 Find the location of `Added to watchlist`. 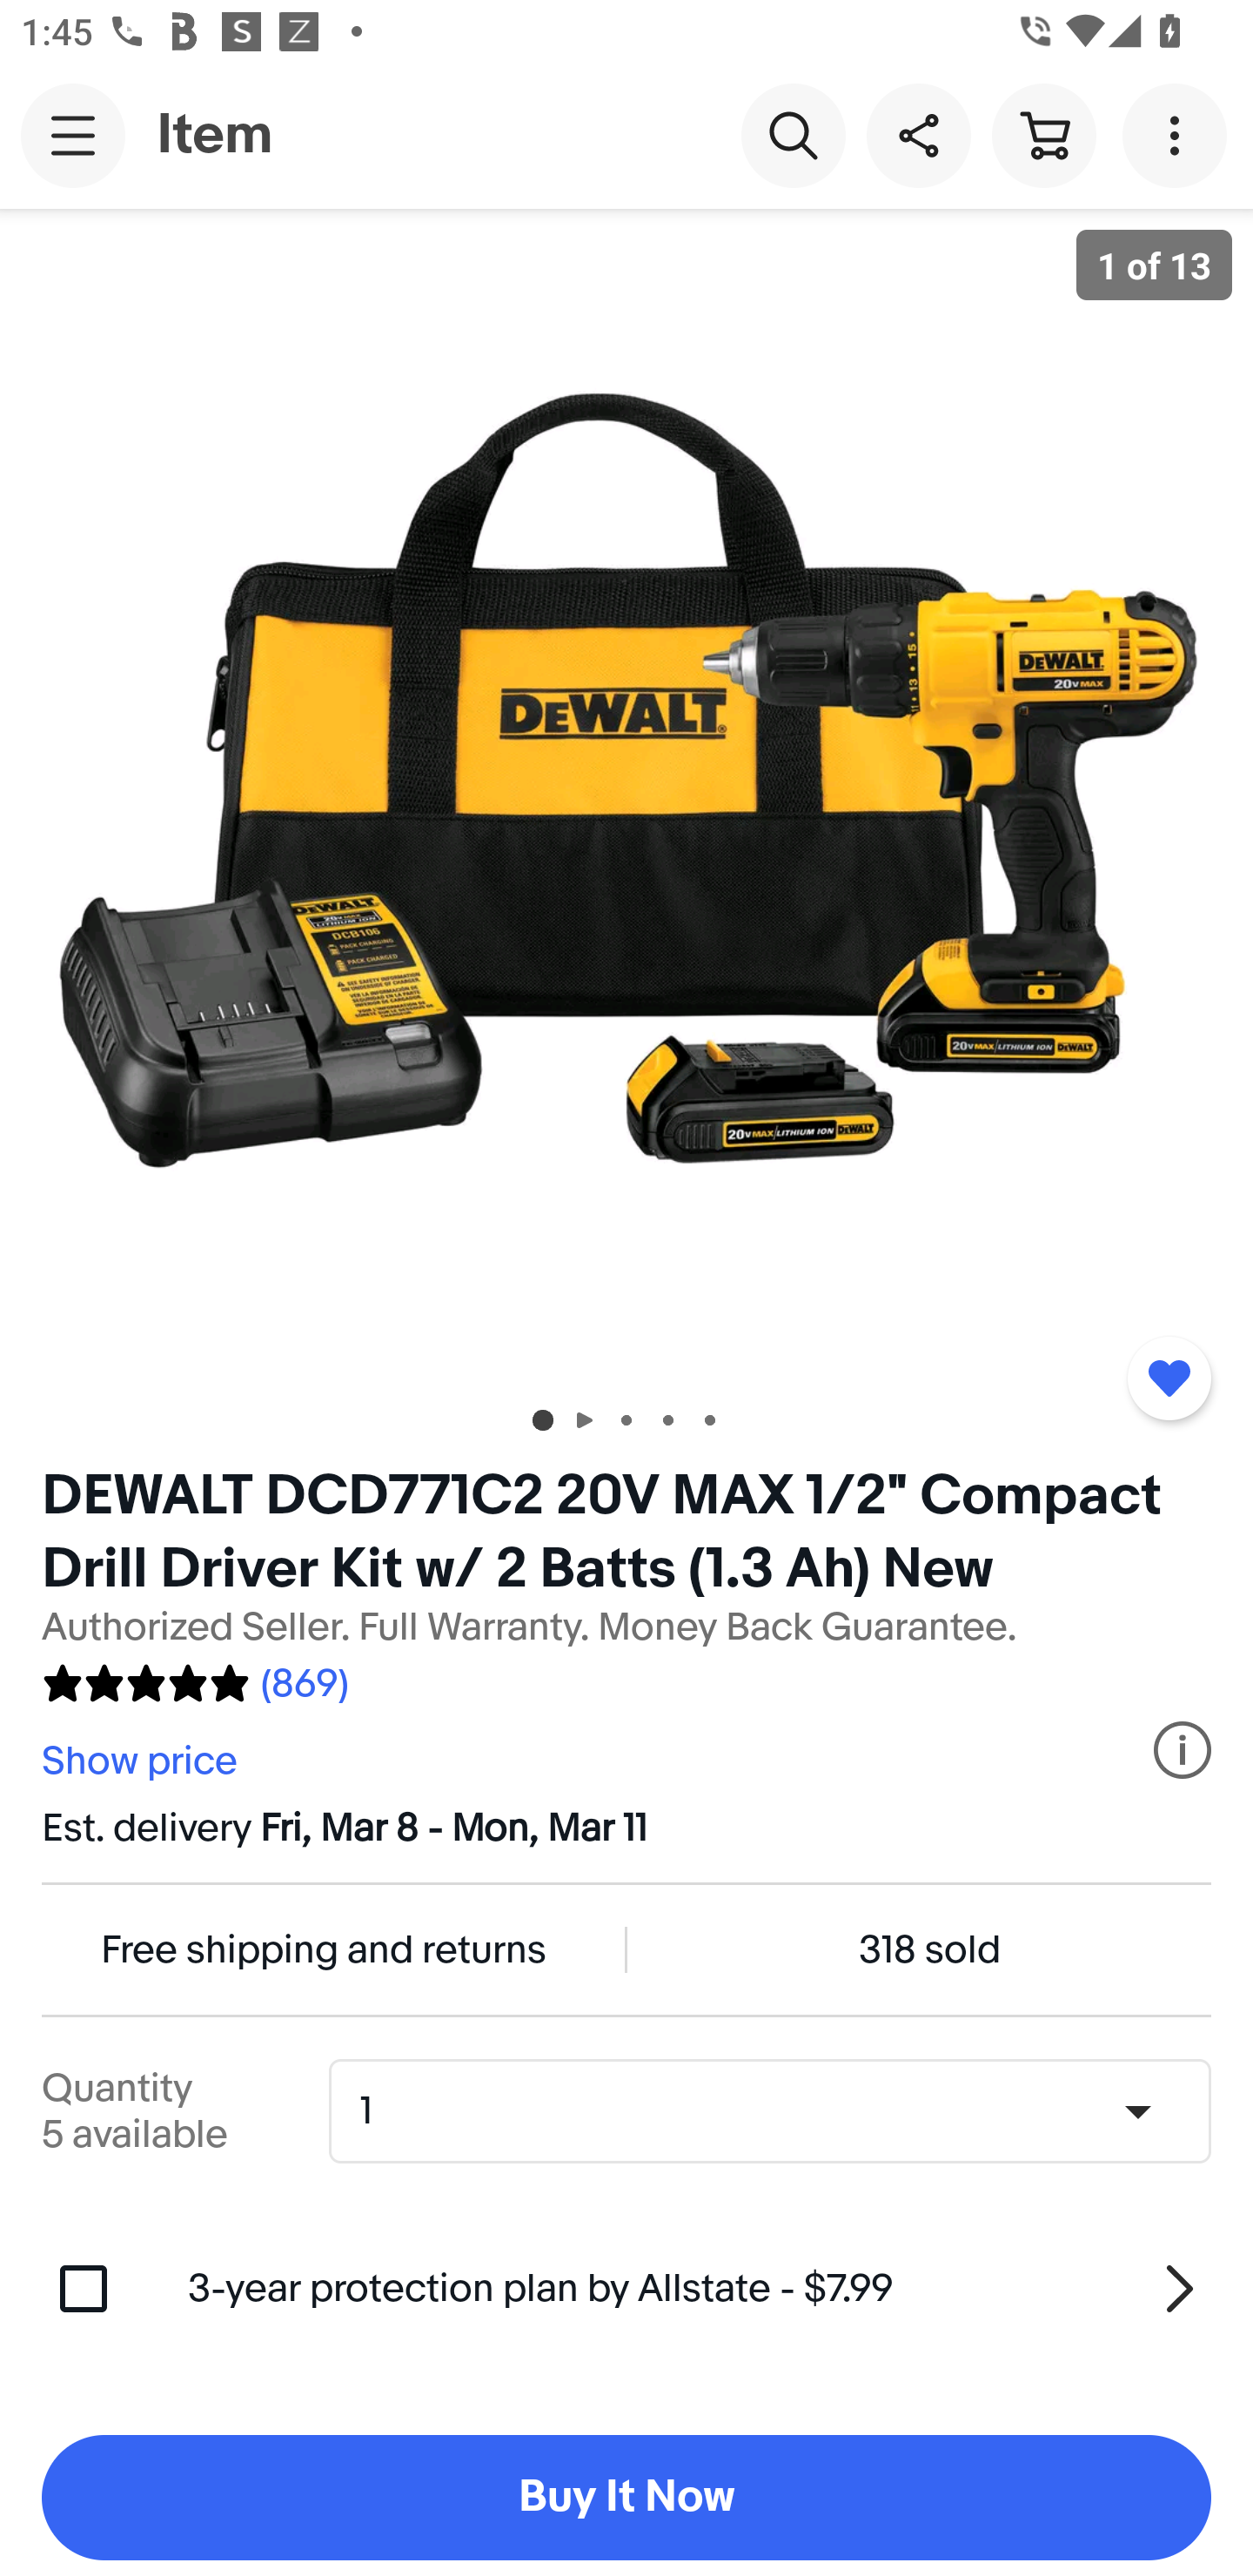

Added to watchlist is located at coordinates (1169, 1378).